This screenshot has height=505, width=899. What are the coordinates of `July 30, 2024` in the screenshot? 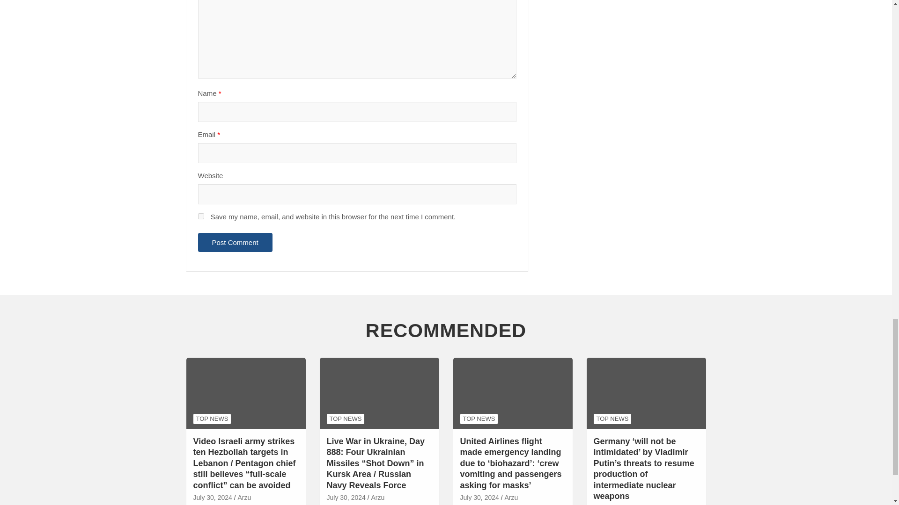 It's located at (213, 498).